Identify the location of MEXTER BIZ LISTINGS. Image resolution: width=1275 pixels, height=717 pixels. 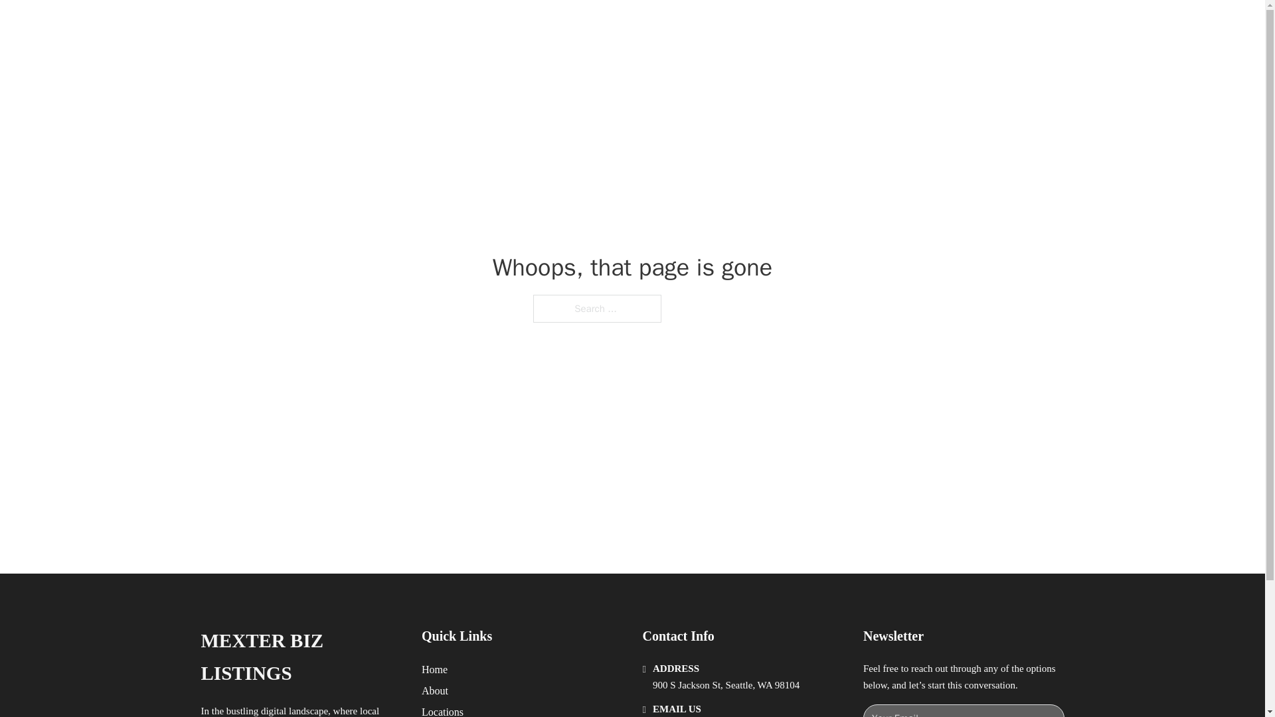
(367, 25).